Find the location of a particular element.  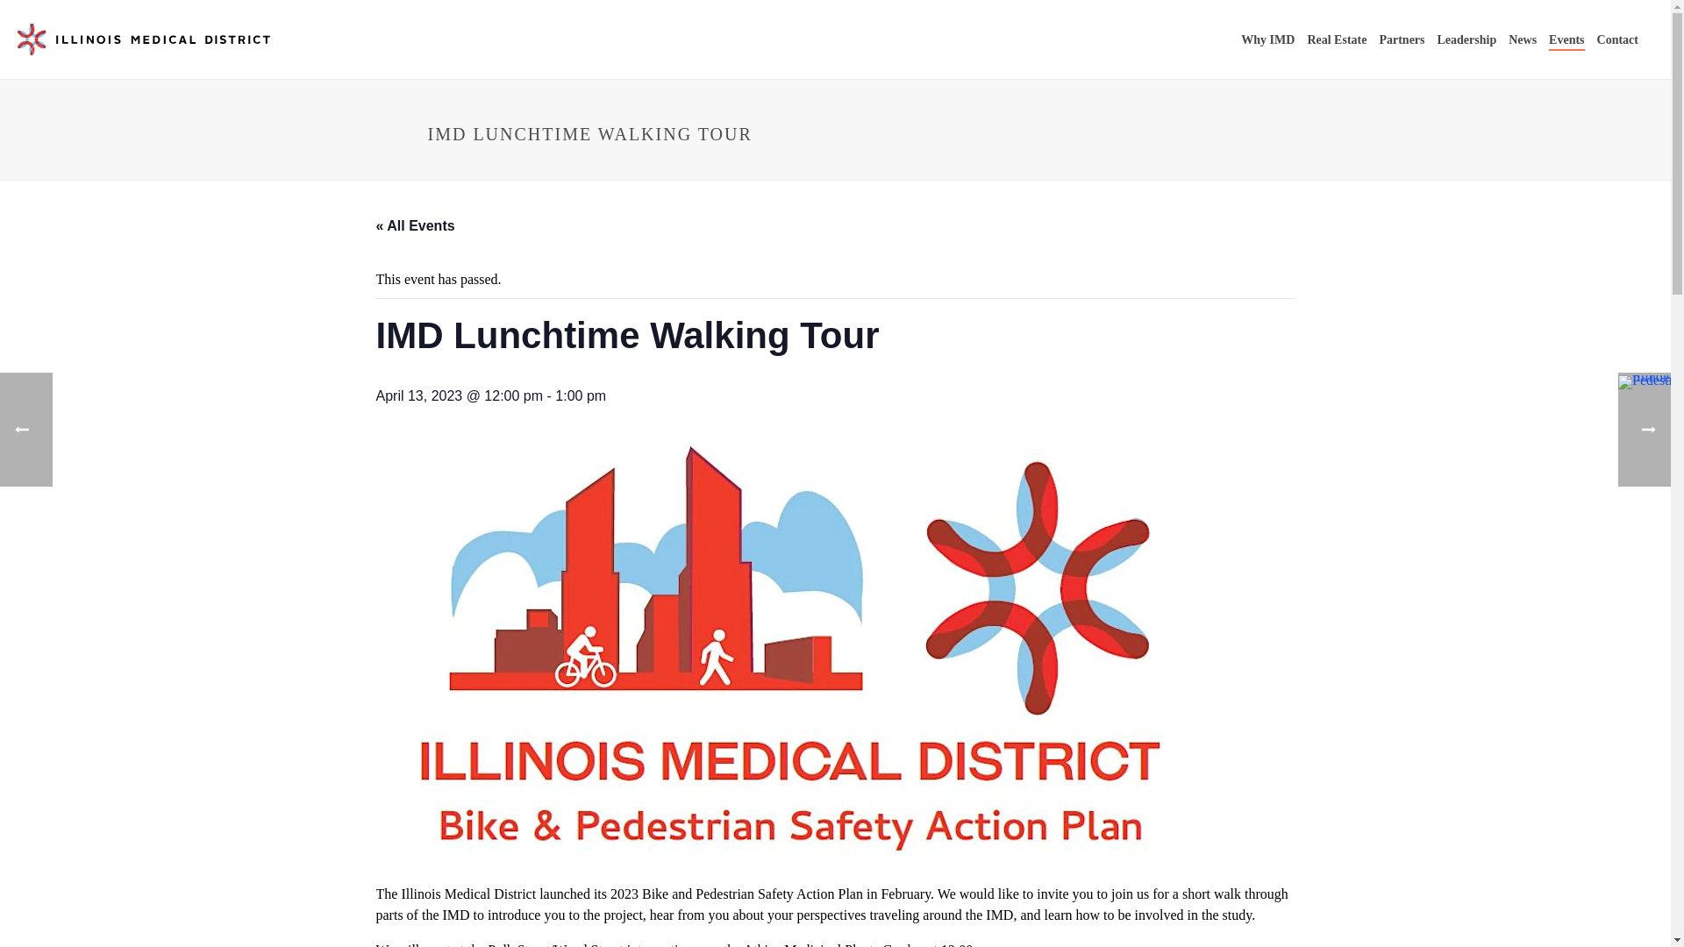

Events is located at coordinates (1566, 40).